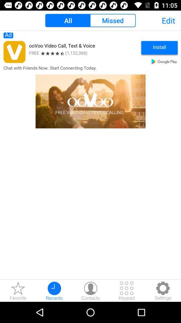 The height and width of the screenshot is (323, 181). Describe the element at coordinates (127, 291) in the screenshot. I see `pull up keypad` at that location.